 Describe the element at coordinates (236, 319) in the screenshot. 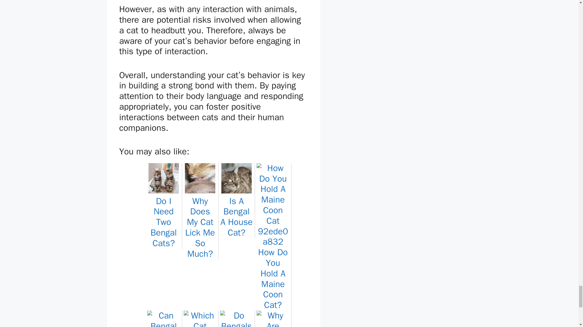

I see `Do Bengals Not Like To Be Held? 7` at that location.